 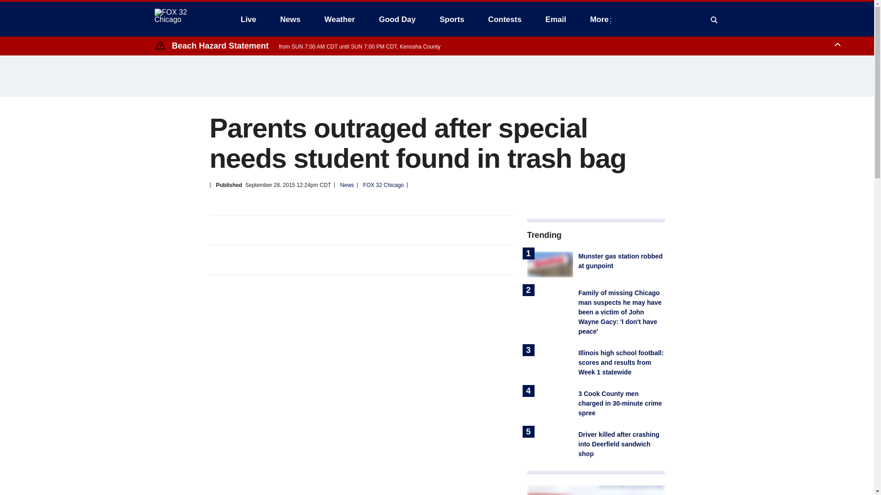 What do you see at coordinates (556, 19) in the screenshot?
I see `Email` at bounding box center [556, 19].